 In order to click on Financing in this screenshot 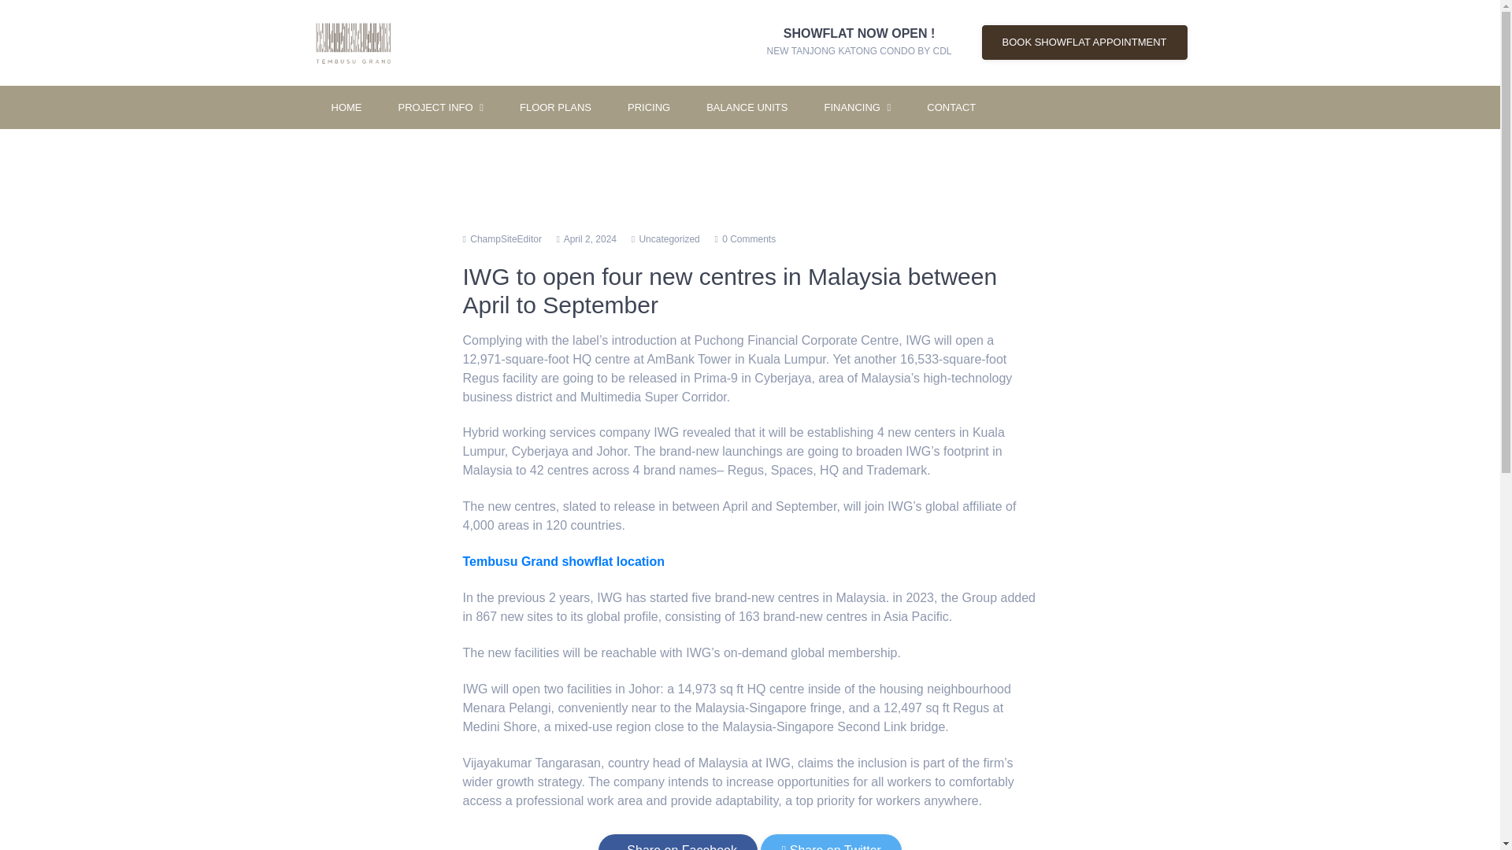, I will do `click(857, 107)`.